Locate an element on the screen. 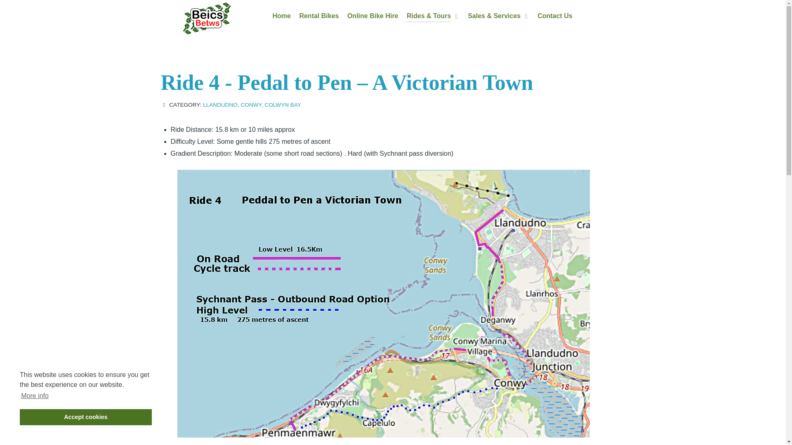 The image size is (792, 445). LLANDUDNO, CONWY, COLWYN BAY is located at coordinates (252, 105).